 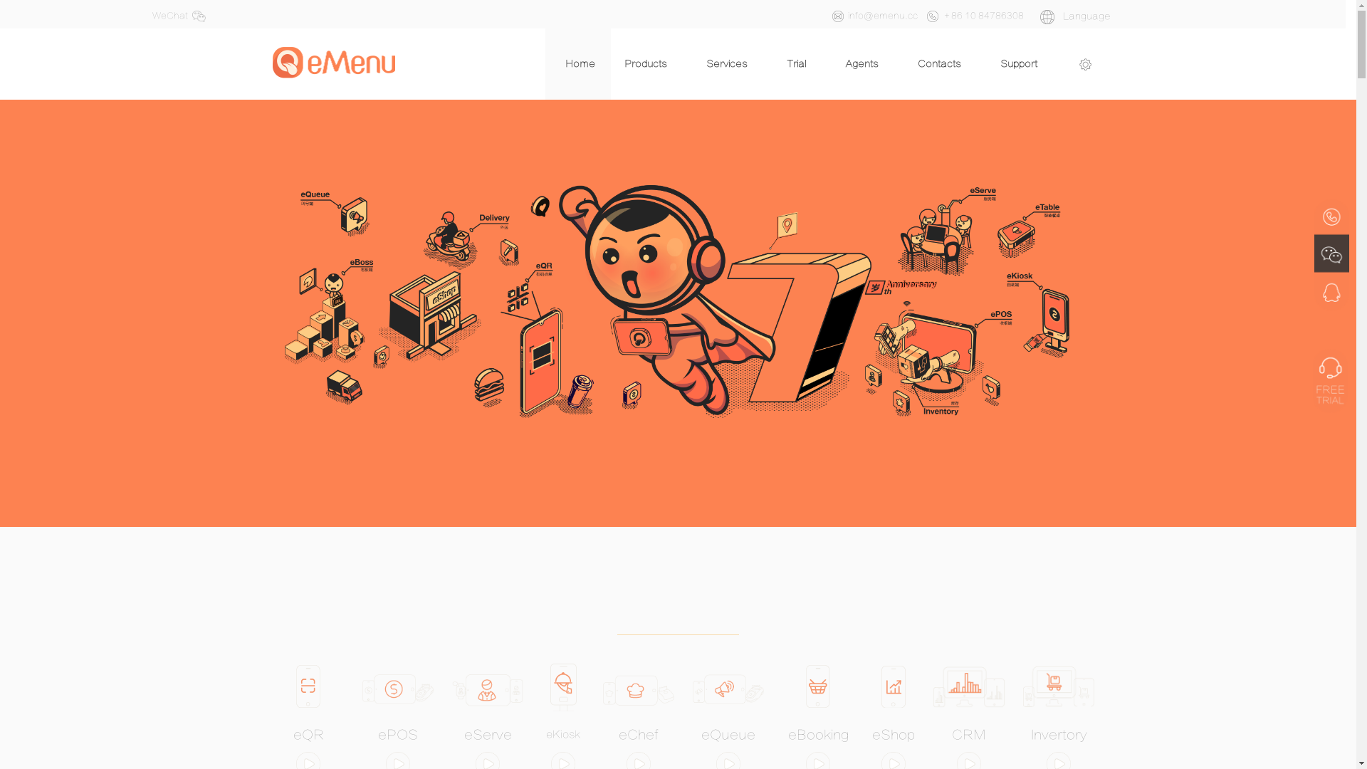 What do you see at coordinates (728, 733) in the screenshot?
I see `eQueue` at bounding box center [728, 733].